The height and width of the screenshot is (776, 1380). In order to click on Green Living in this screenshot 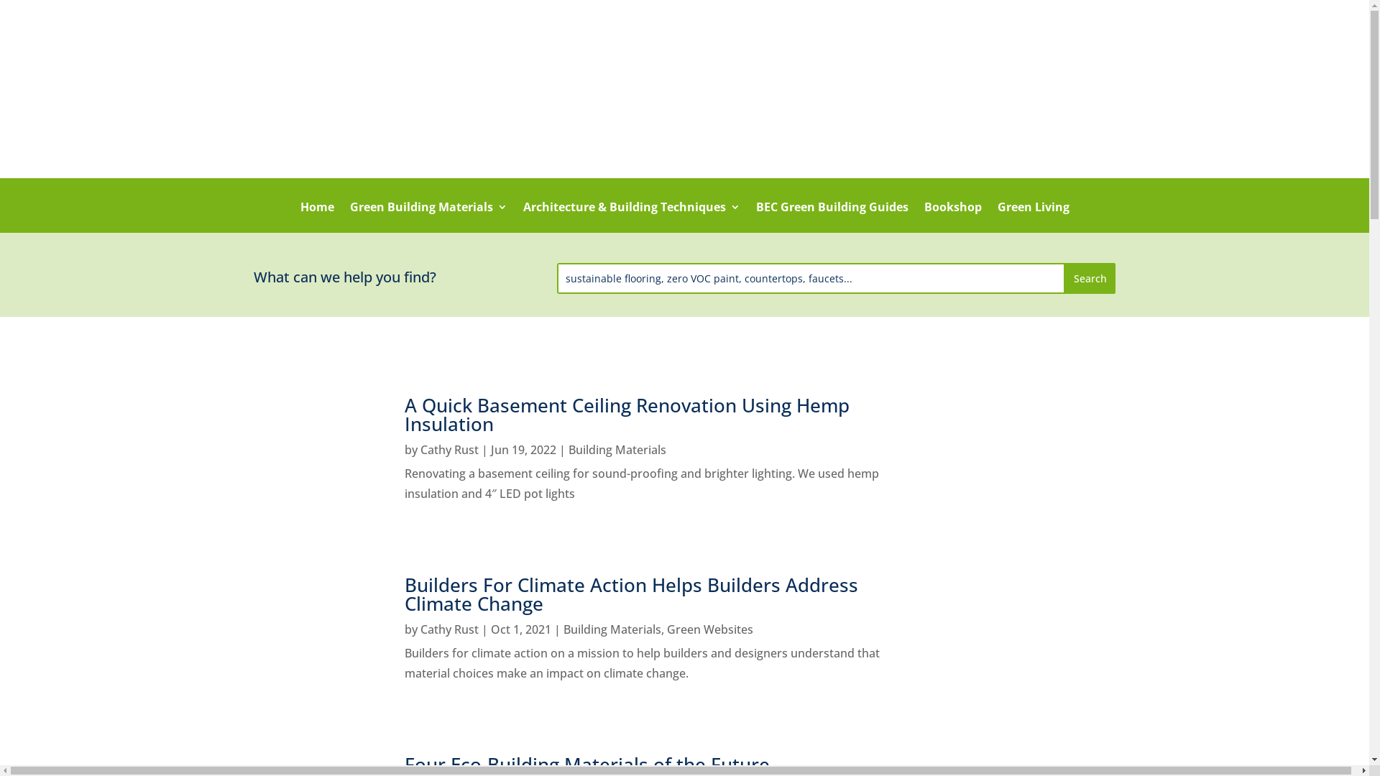, I will do `click(1034, 217)`.